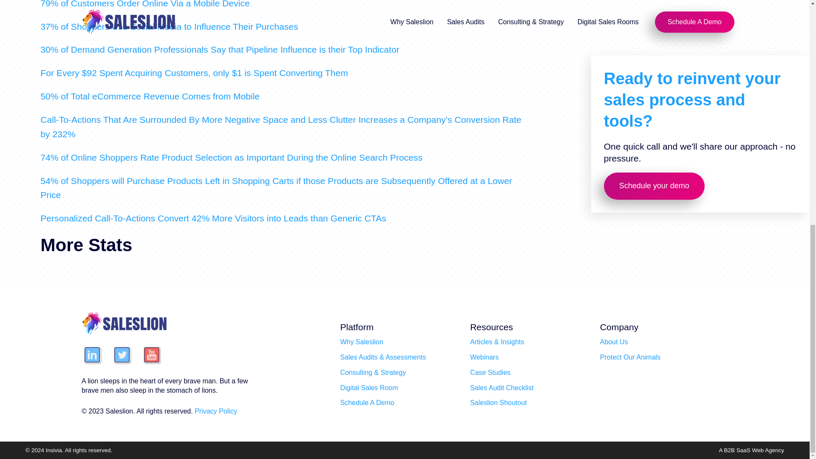 This screenshot has width=816, height=459. What do you see at coordinates (357, 327) in the screenshot?
I see `Platform` at bounding box center [357, 327].